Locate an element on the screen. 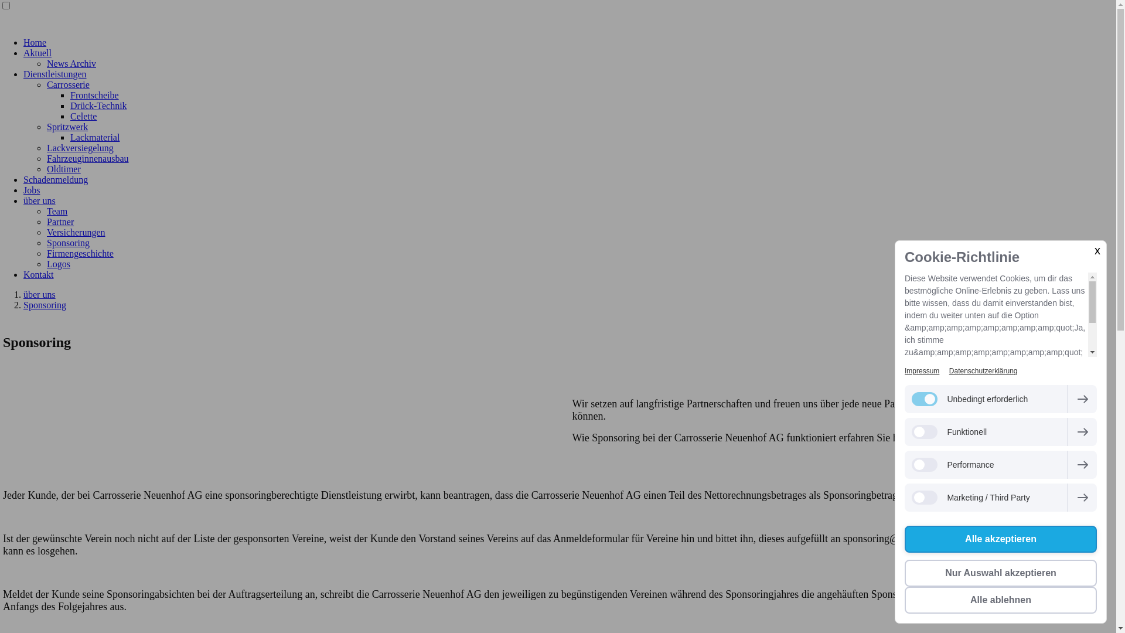  Logos is located at coordinates (59, 264).